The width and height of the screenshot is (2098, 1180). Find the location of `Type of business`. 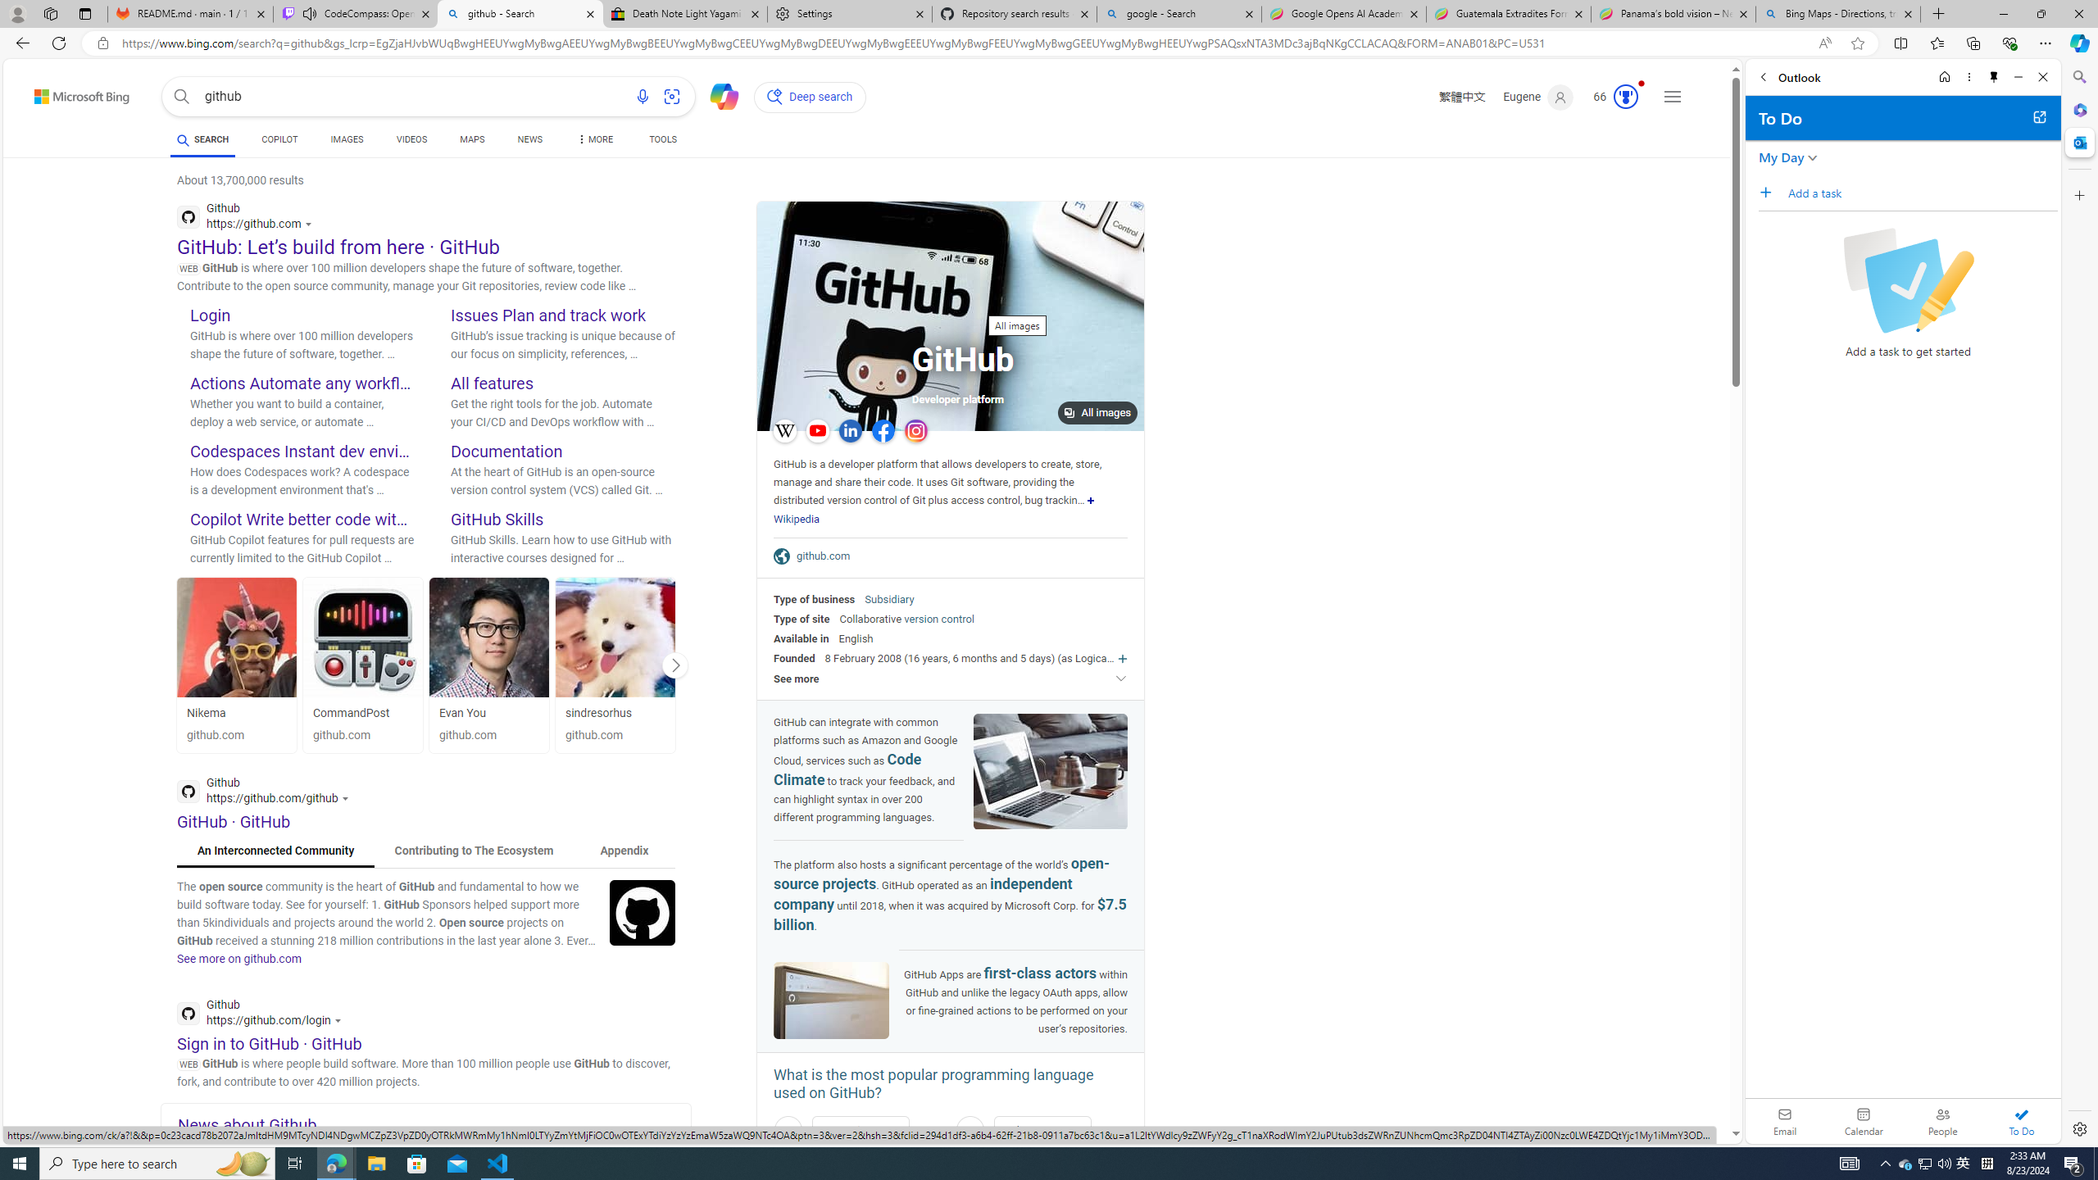

Type of business is located at coordinates (815, 599).